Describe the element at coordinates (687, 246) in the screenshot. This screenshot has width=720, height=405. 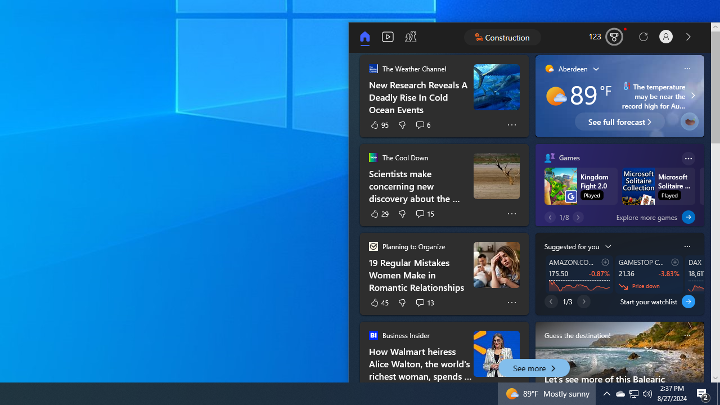
I see `More settings` at that location.